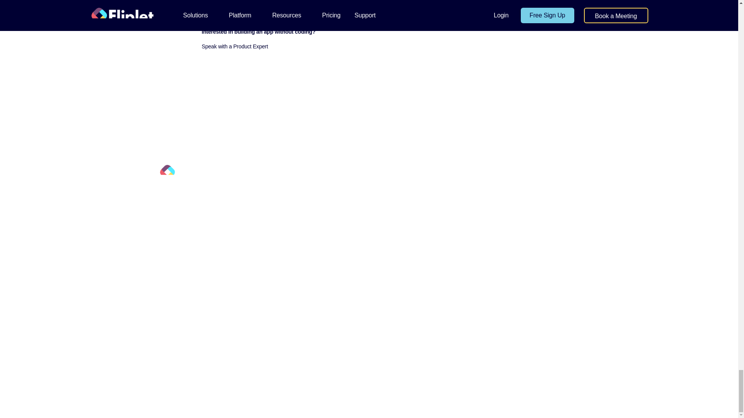  Describe the element at coordinates (181, 228) in the screenshot. I see `Follow on LinkedIn` at that location.